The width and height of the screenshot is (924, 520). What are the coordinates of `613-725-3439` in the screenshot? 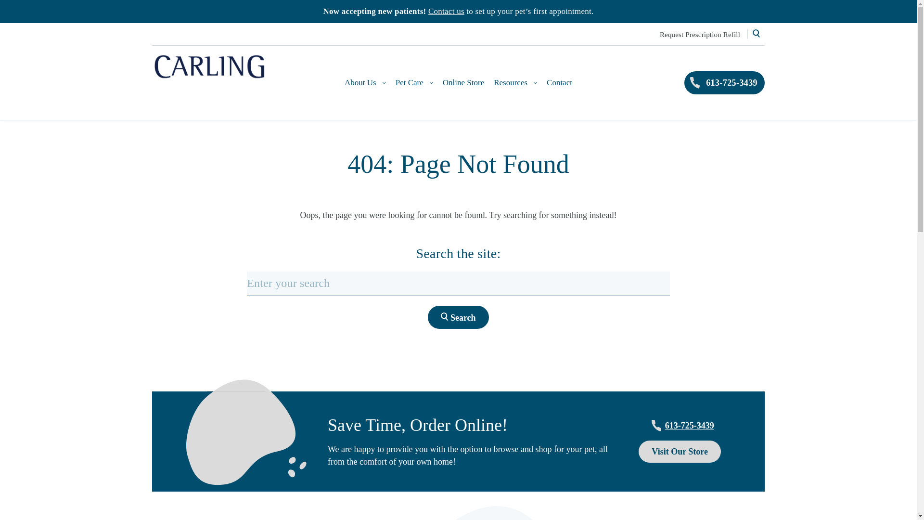 It's located at (725, 82).